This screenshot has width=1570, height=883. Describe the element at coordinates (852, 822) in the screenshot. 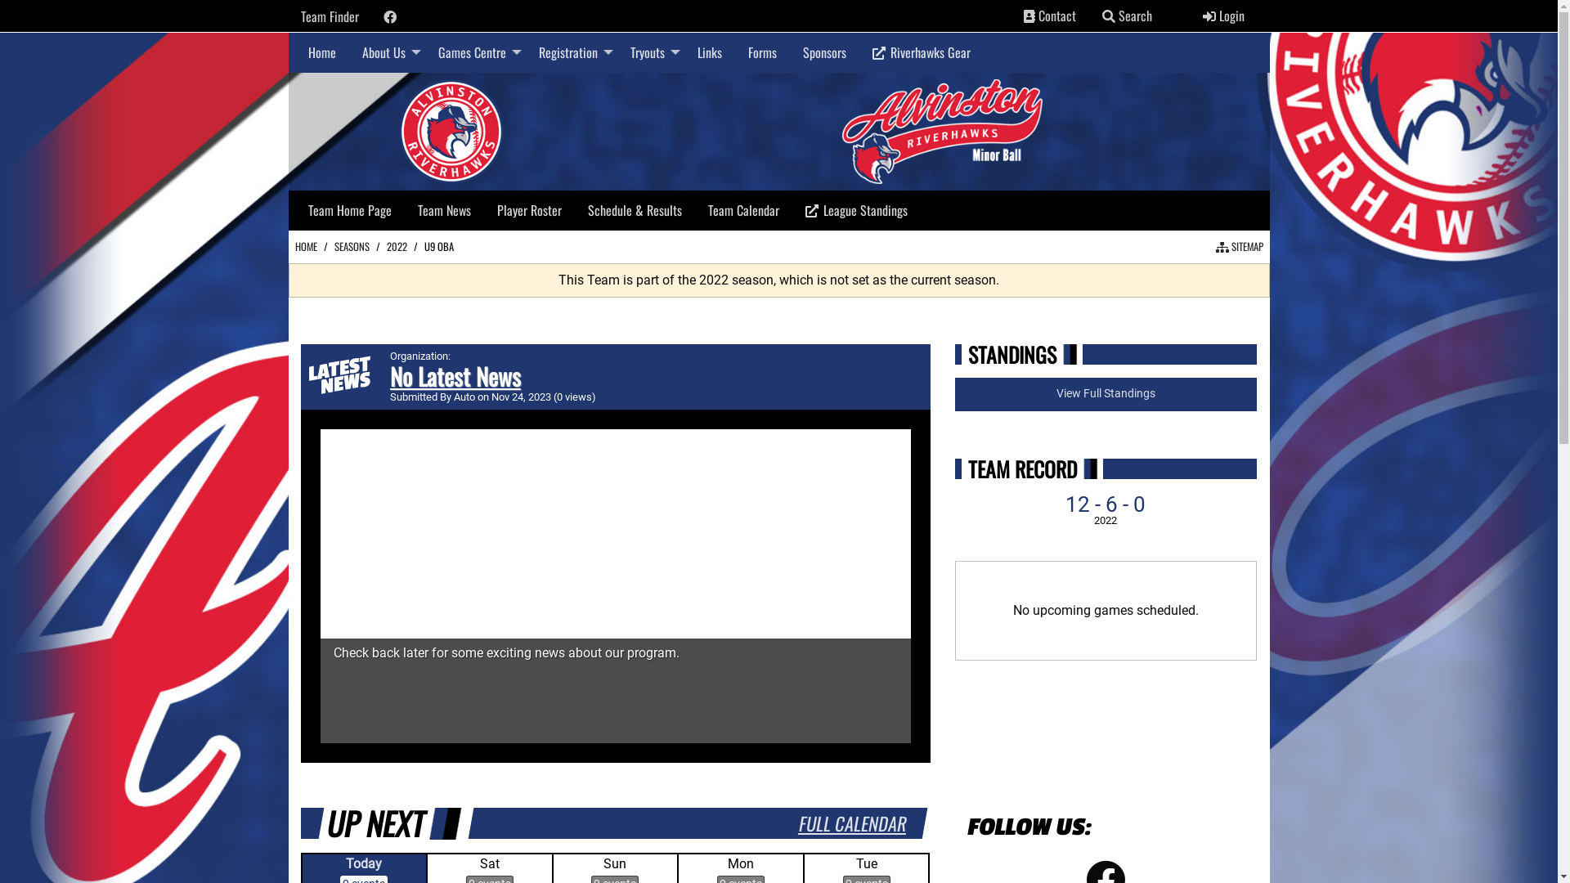

I see `FULL CALENDAR` at that location.